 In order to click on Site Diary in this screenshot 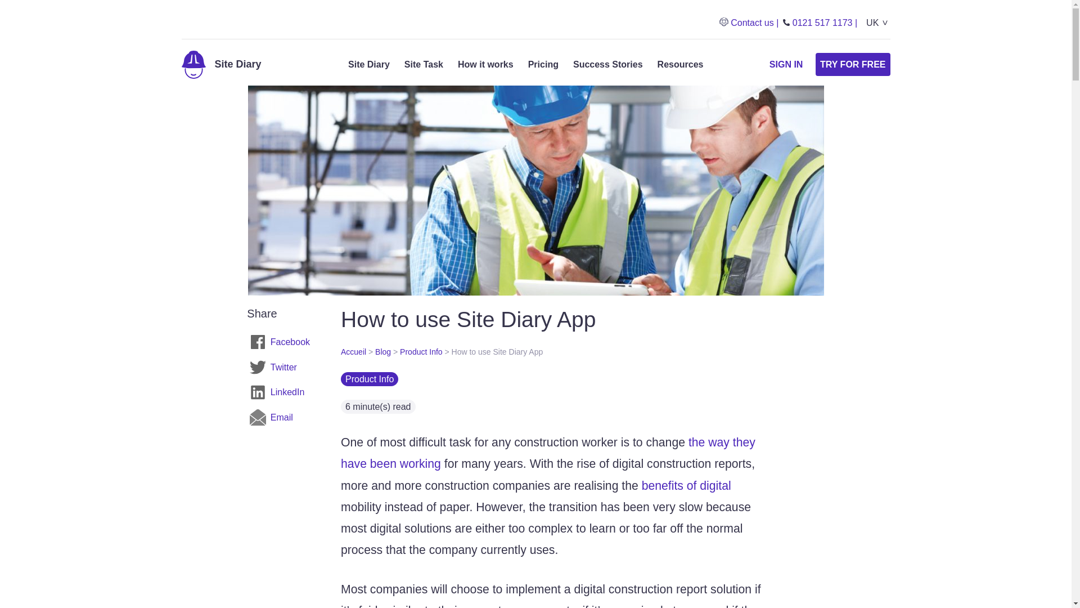, I will do `click(221, 64)`.